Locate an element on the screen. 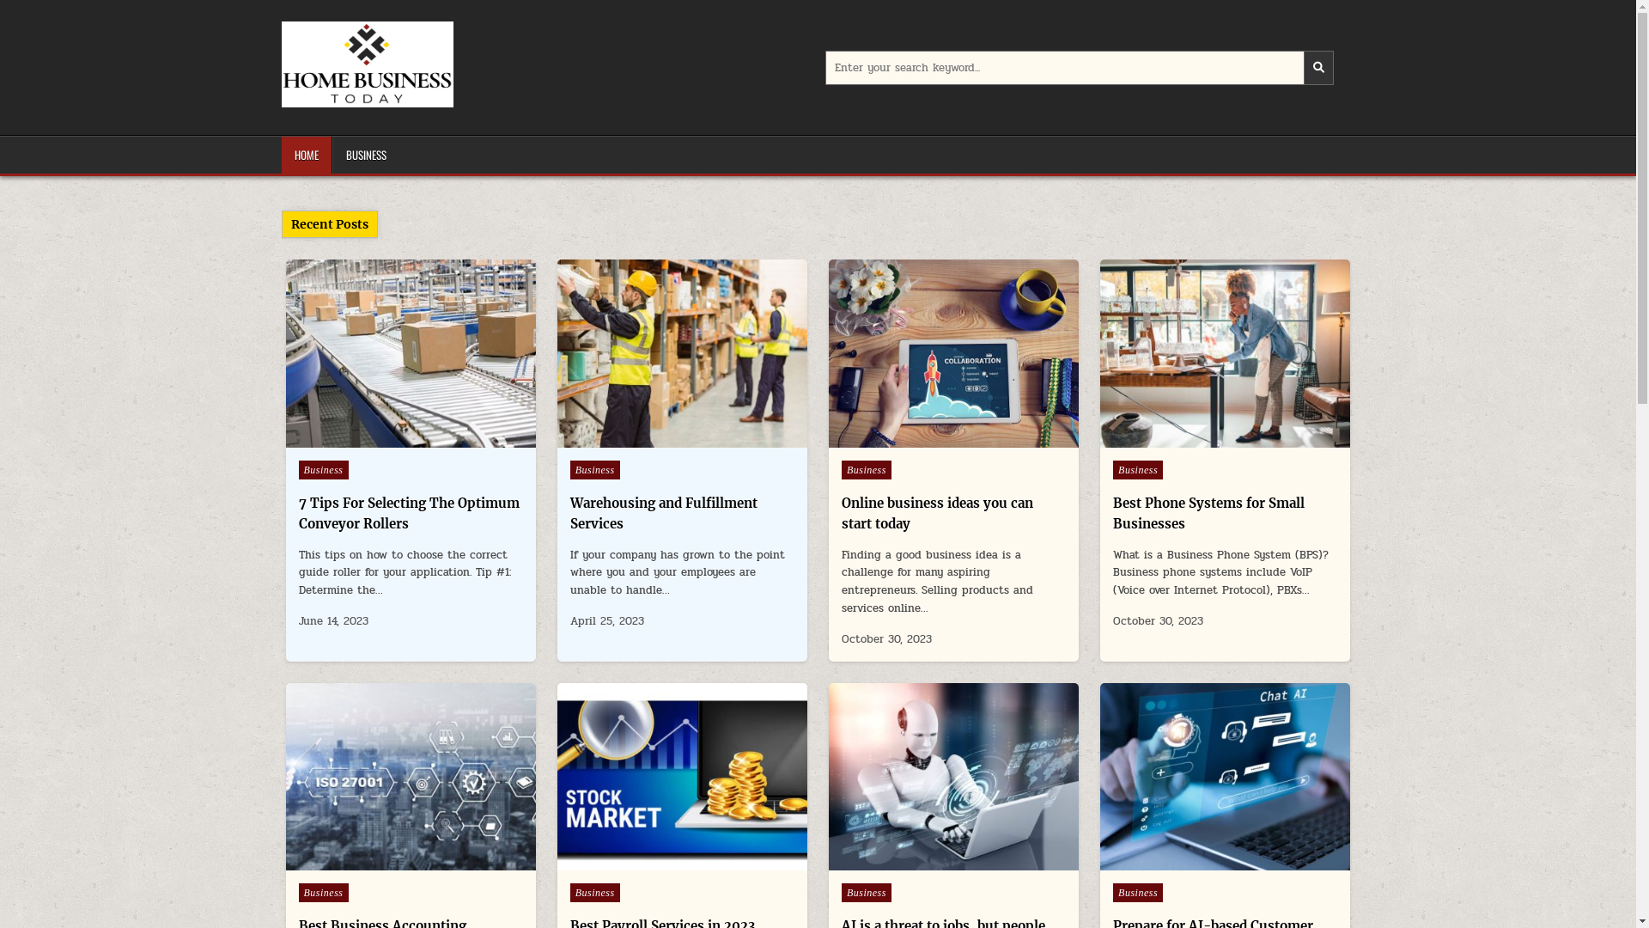 The image size is (1649, 928). Business is located at coordinates (866, 893).